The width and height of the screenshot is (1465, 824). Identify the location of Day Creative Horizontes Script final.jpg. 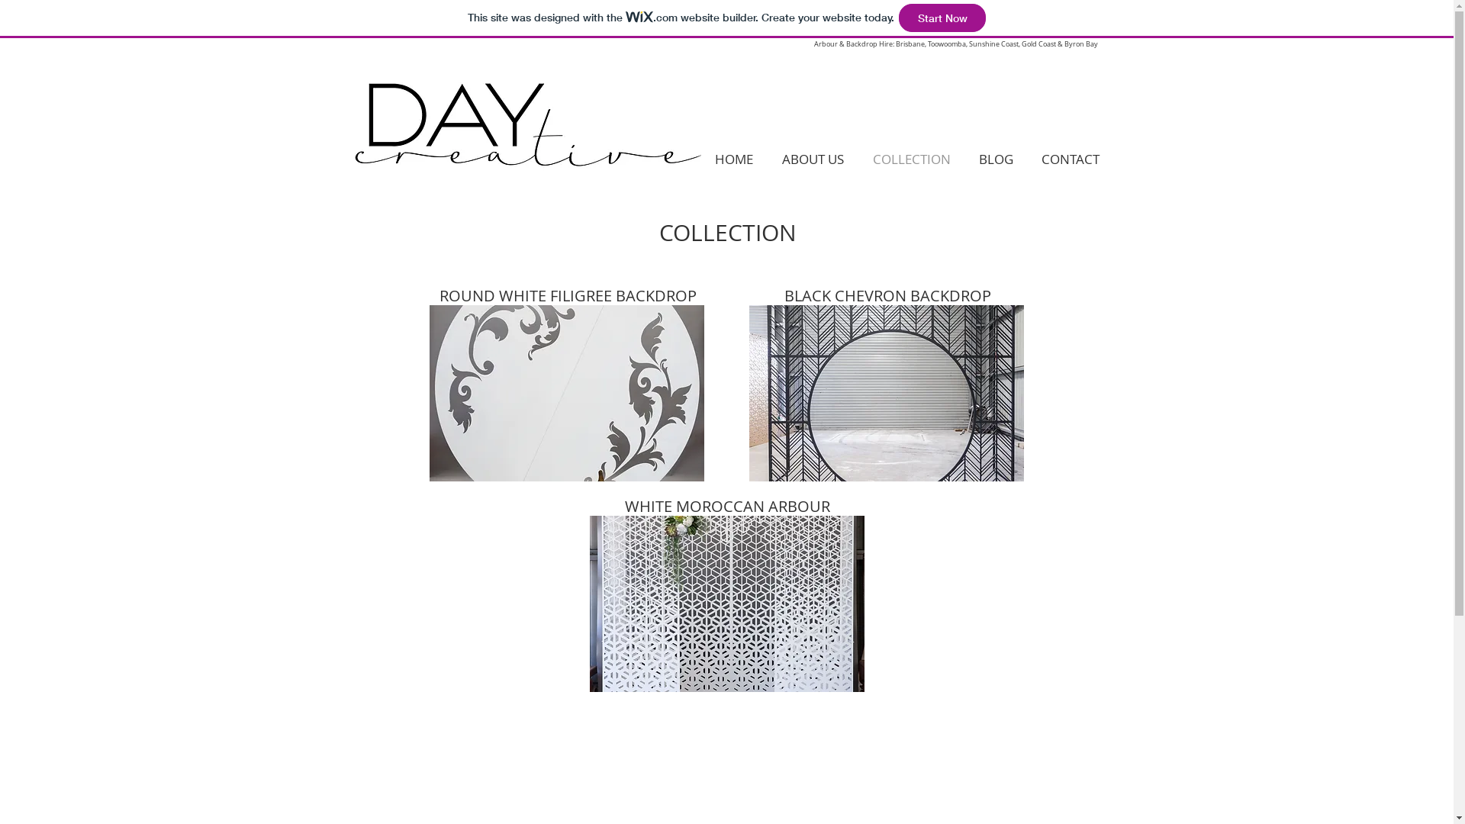
(523, 121).